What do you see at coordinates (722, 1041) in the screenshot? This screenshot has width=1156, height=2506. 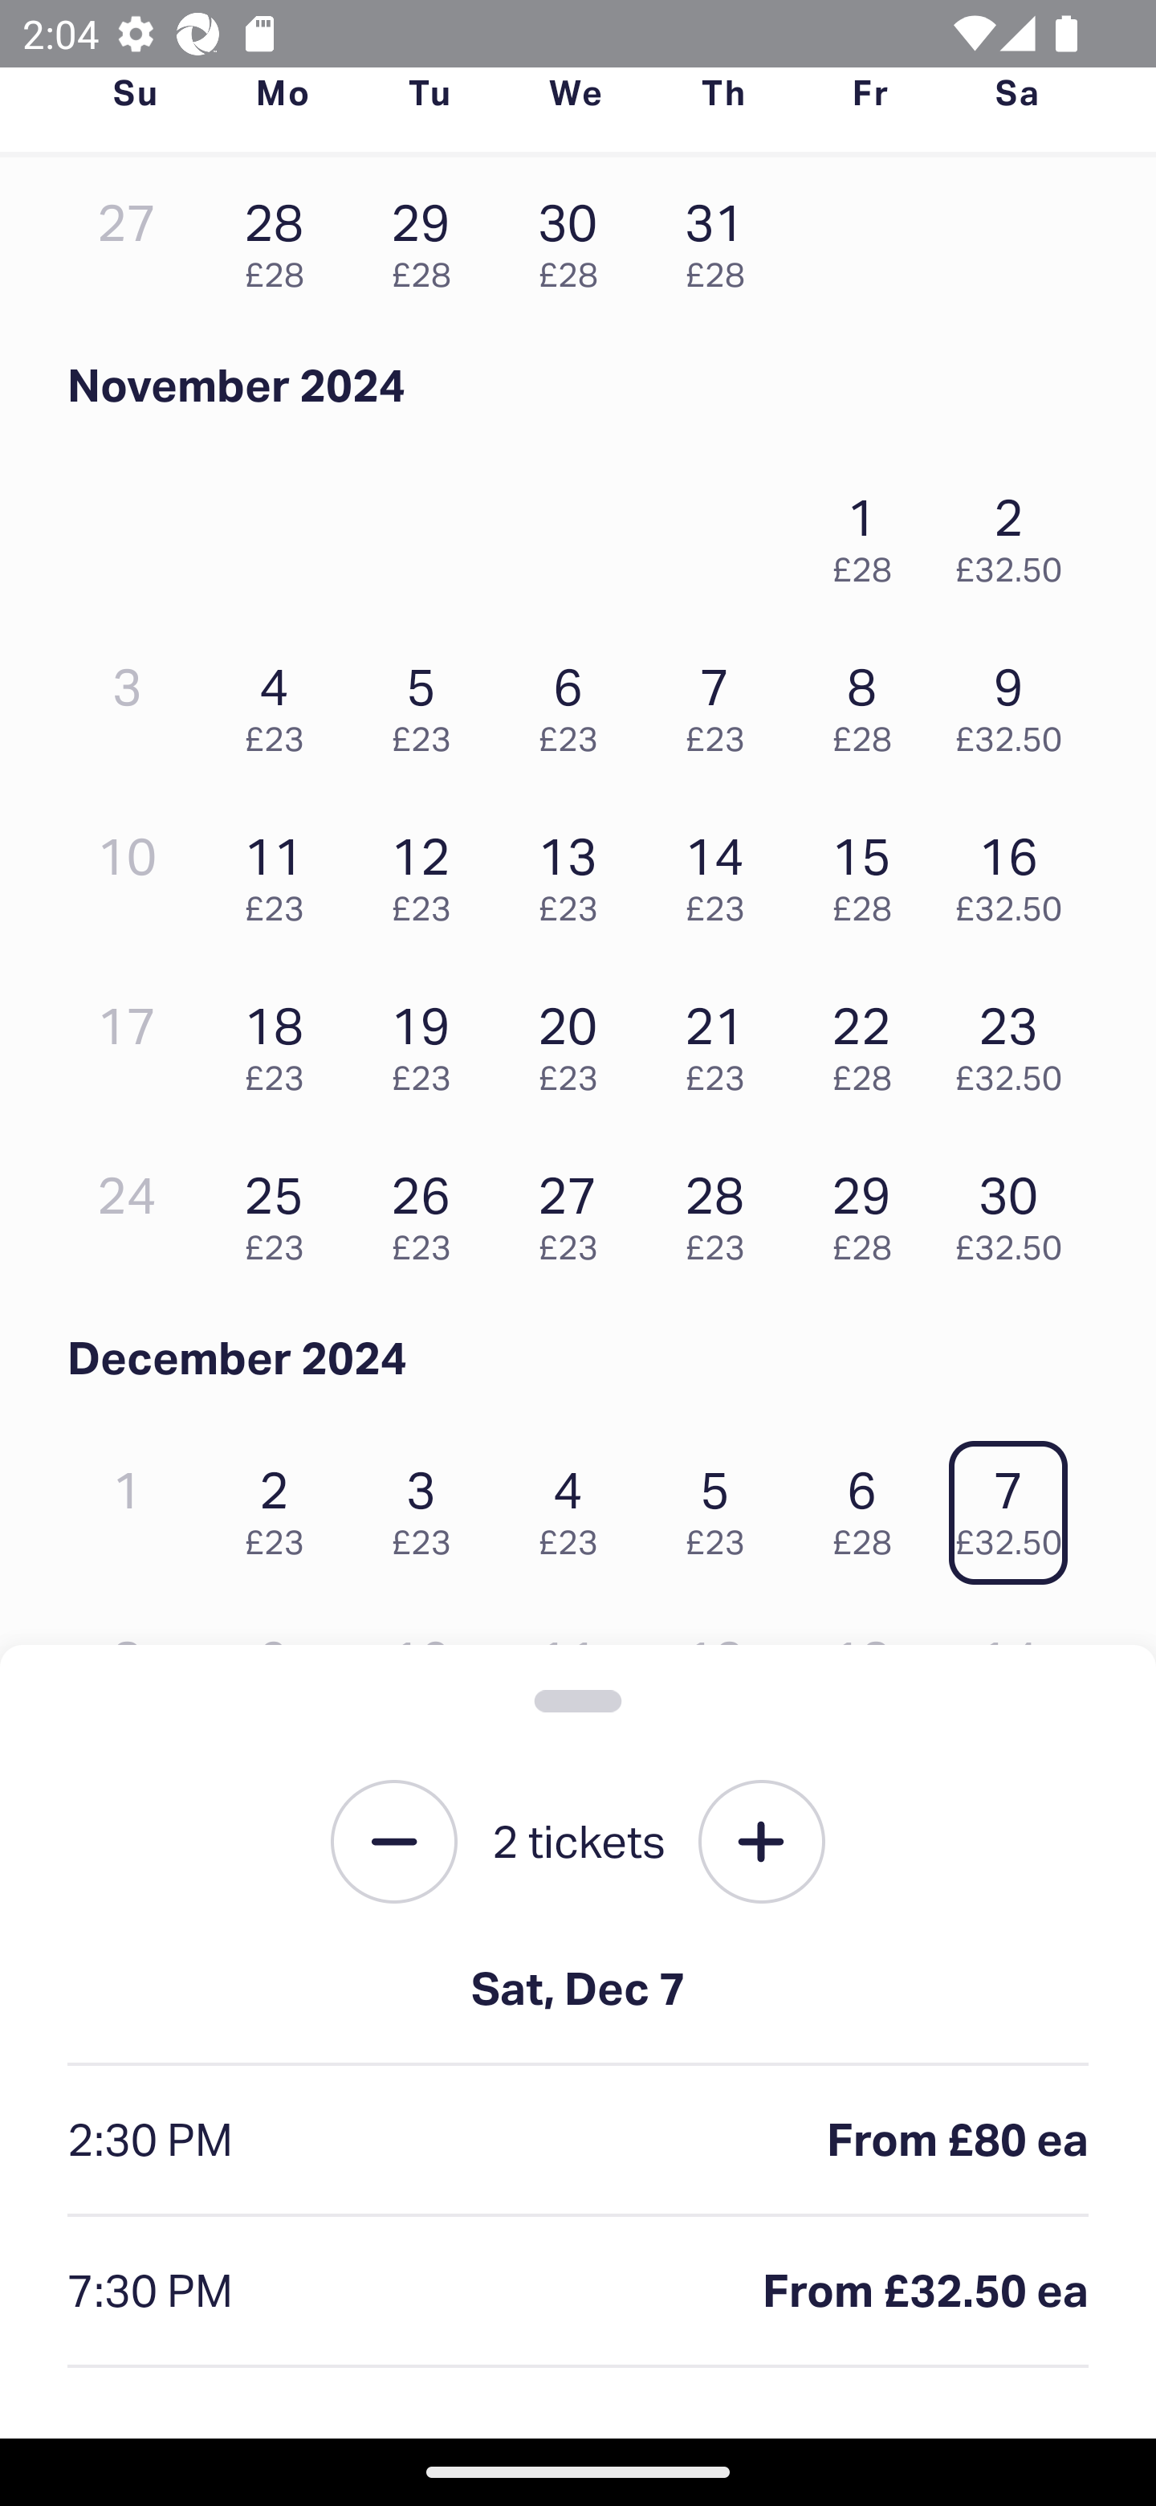 I see `21 £23` at bounding box center [722, 1041].